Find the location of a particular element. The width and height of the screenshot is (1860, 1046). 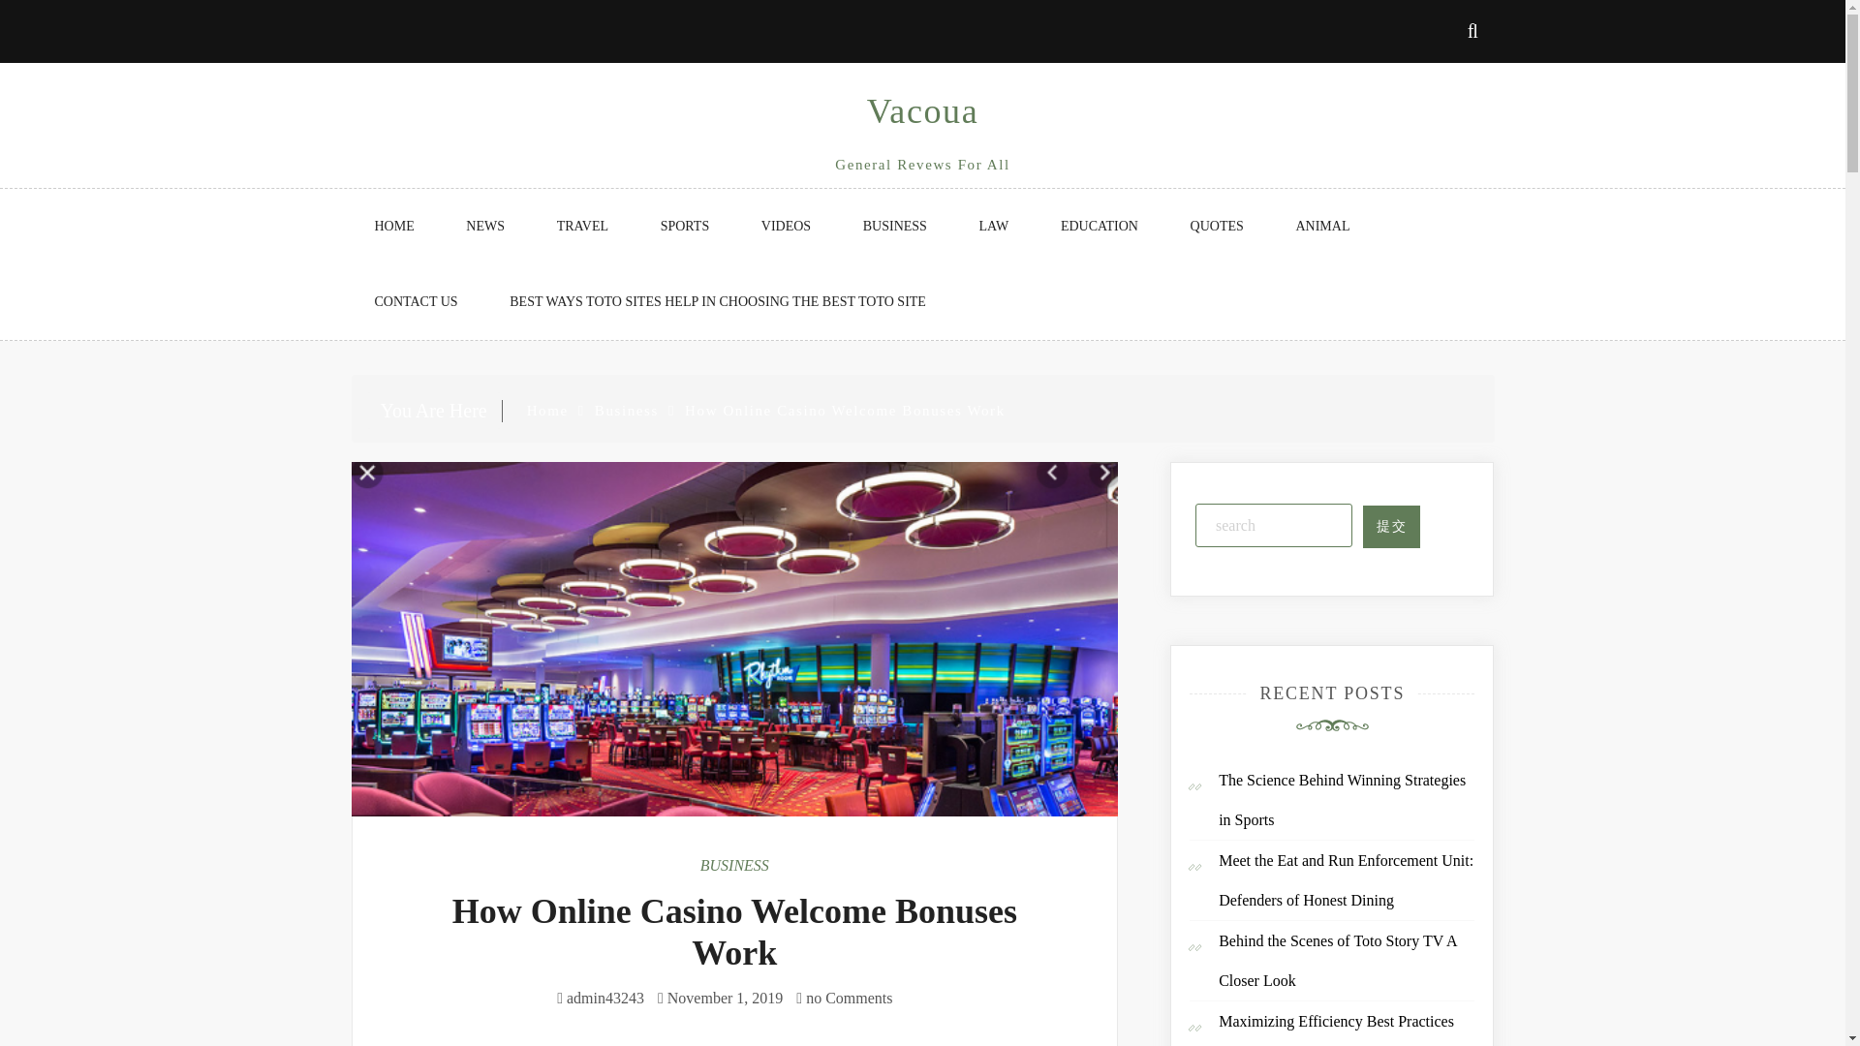

TRAVEL is located at coordinates (583, 227).